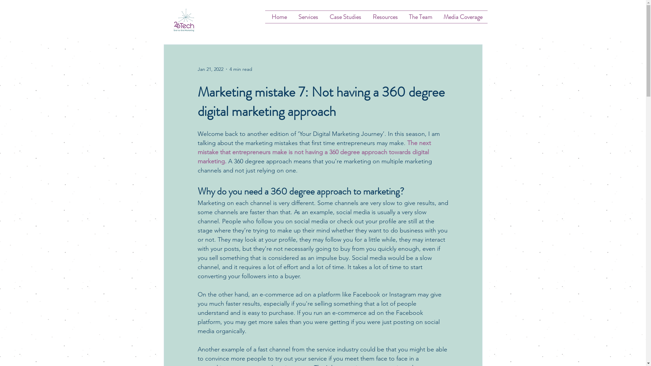  What do you see at coordinates (307, 17) in the screenshot?
I see `Services` at bounding box center [307, 17].